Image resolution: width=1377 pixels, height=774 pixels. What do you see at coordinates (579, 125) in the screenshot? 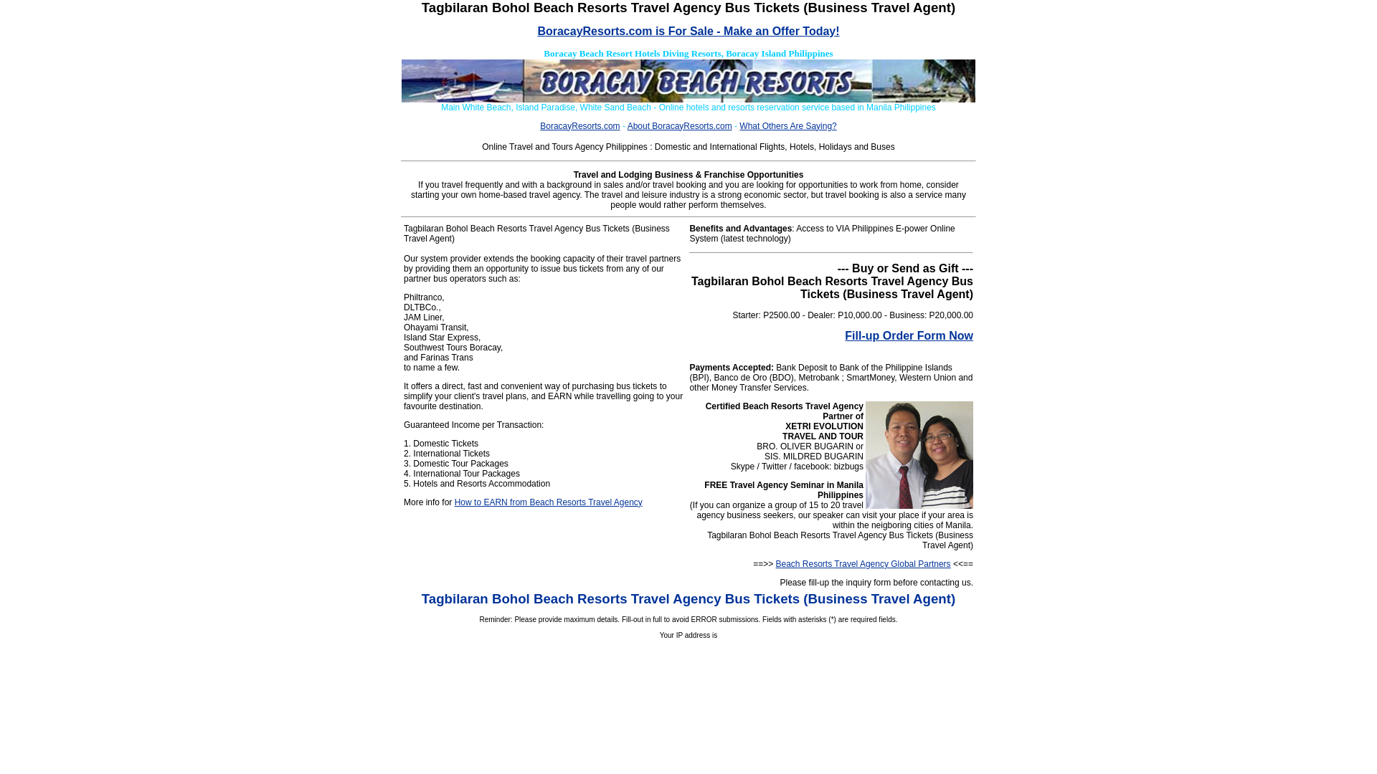
I see `BoracayResorts.com` at bounding box center [579, 125].